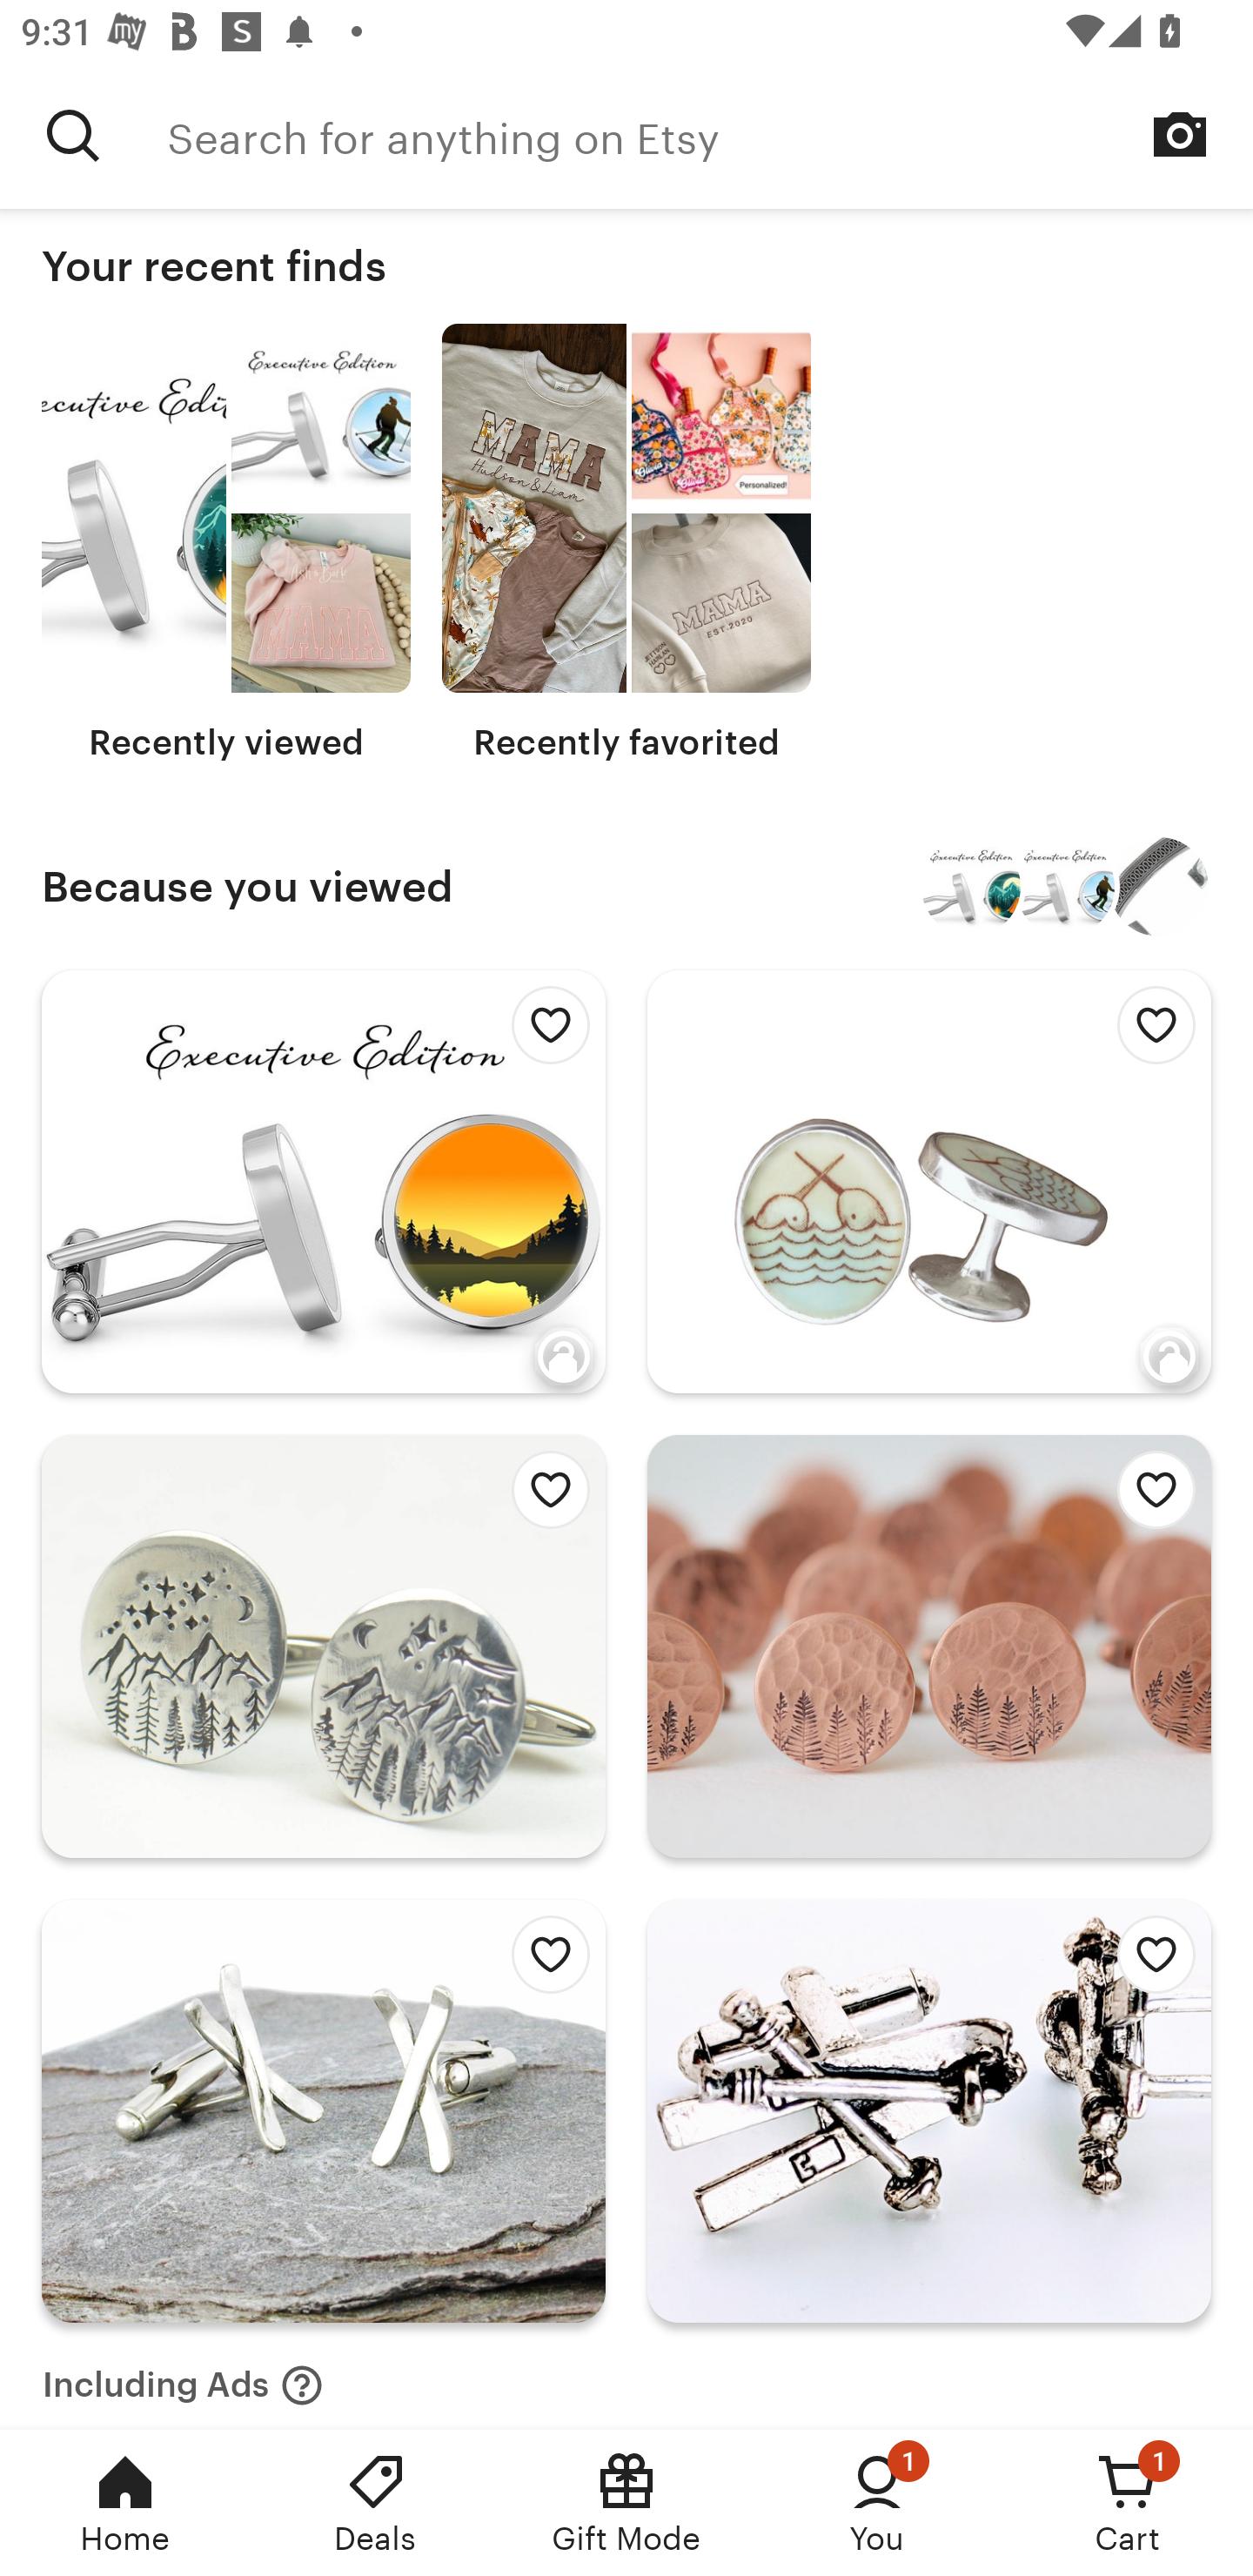 This screenshot has width=1253, height=2576. What do you see at coordinates (1149, 1962) in the screenshot?
I see `Add Ski Cuff Links to favorites` at bounding box center [1149, 1962].